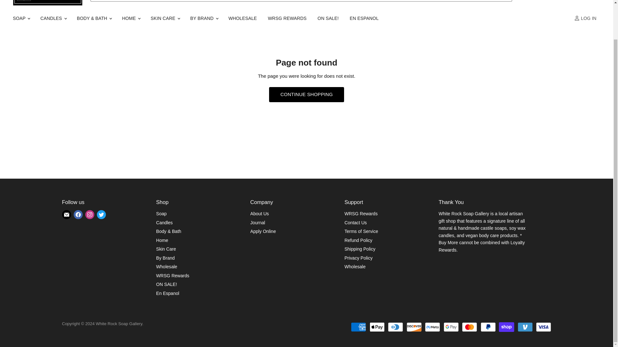 The height and width of the screenshot is (347, 618). I want to click on Facebook, so click(78, 215).